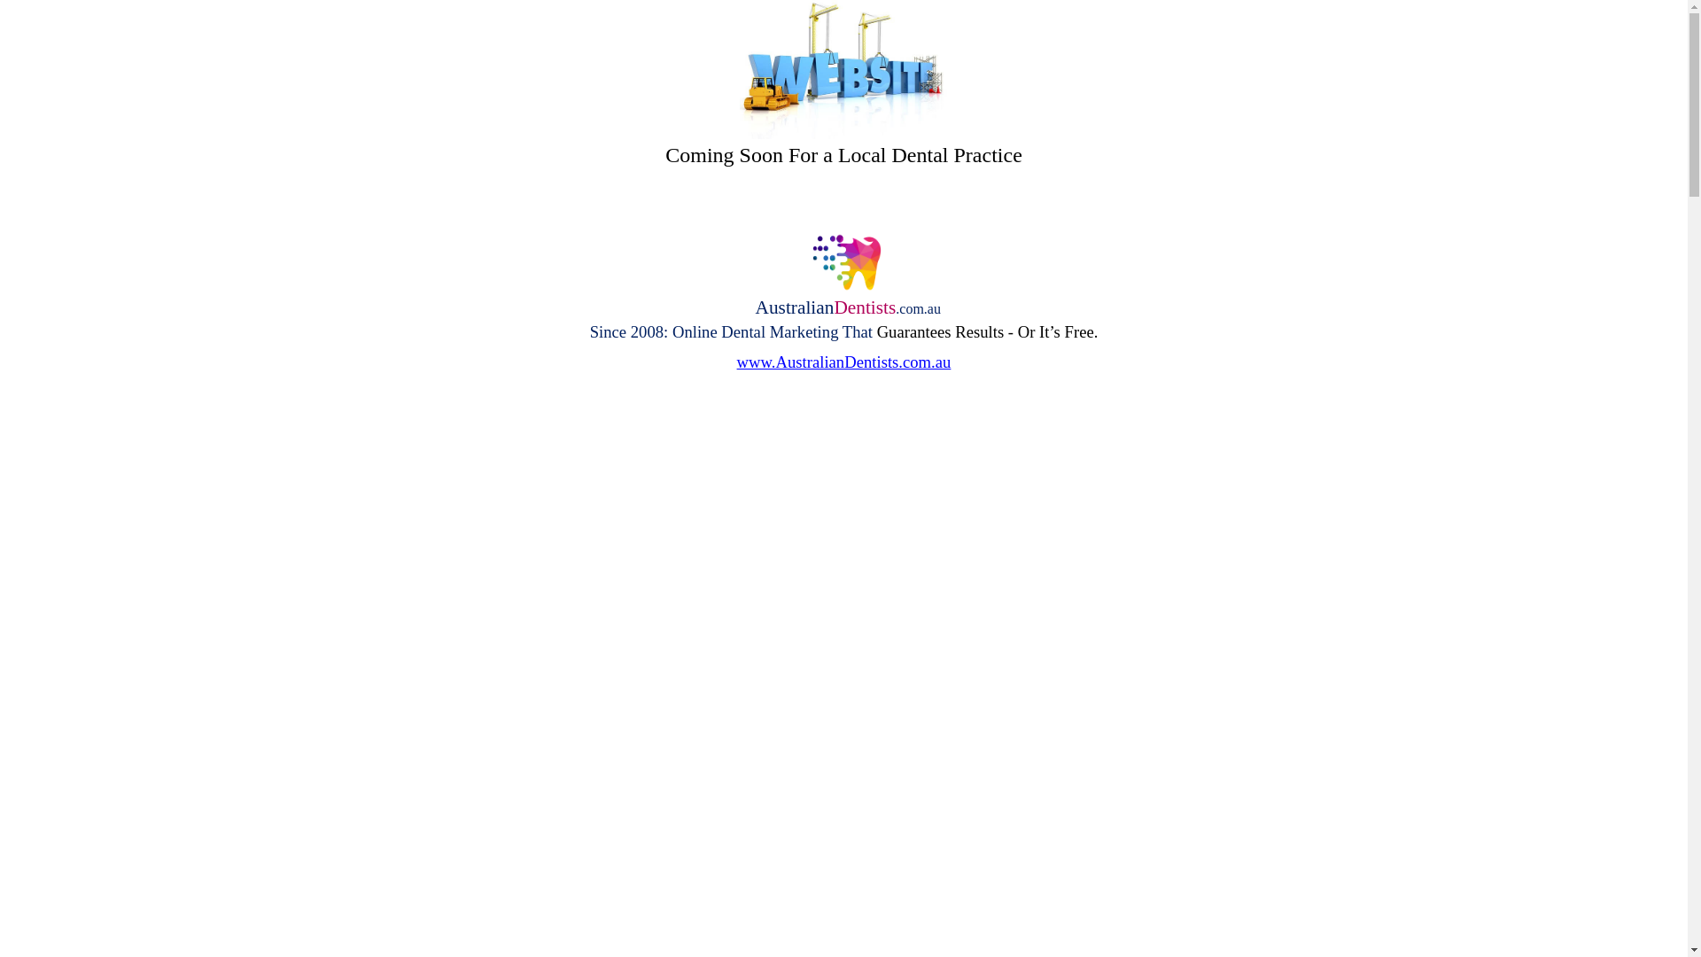 The image size is (1701, 957). I want to click on Soon For a Local Dental Practice, so click(879, 158).